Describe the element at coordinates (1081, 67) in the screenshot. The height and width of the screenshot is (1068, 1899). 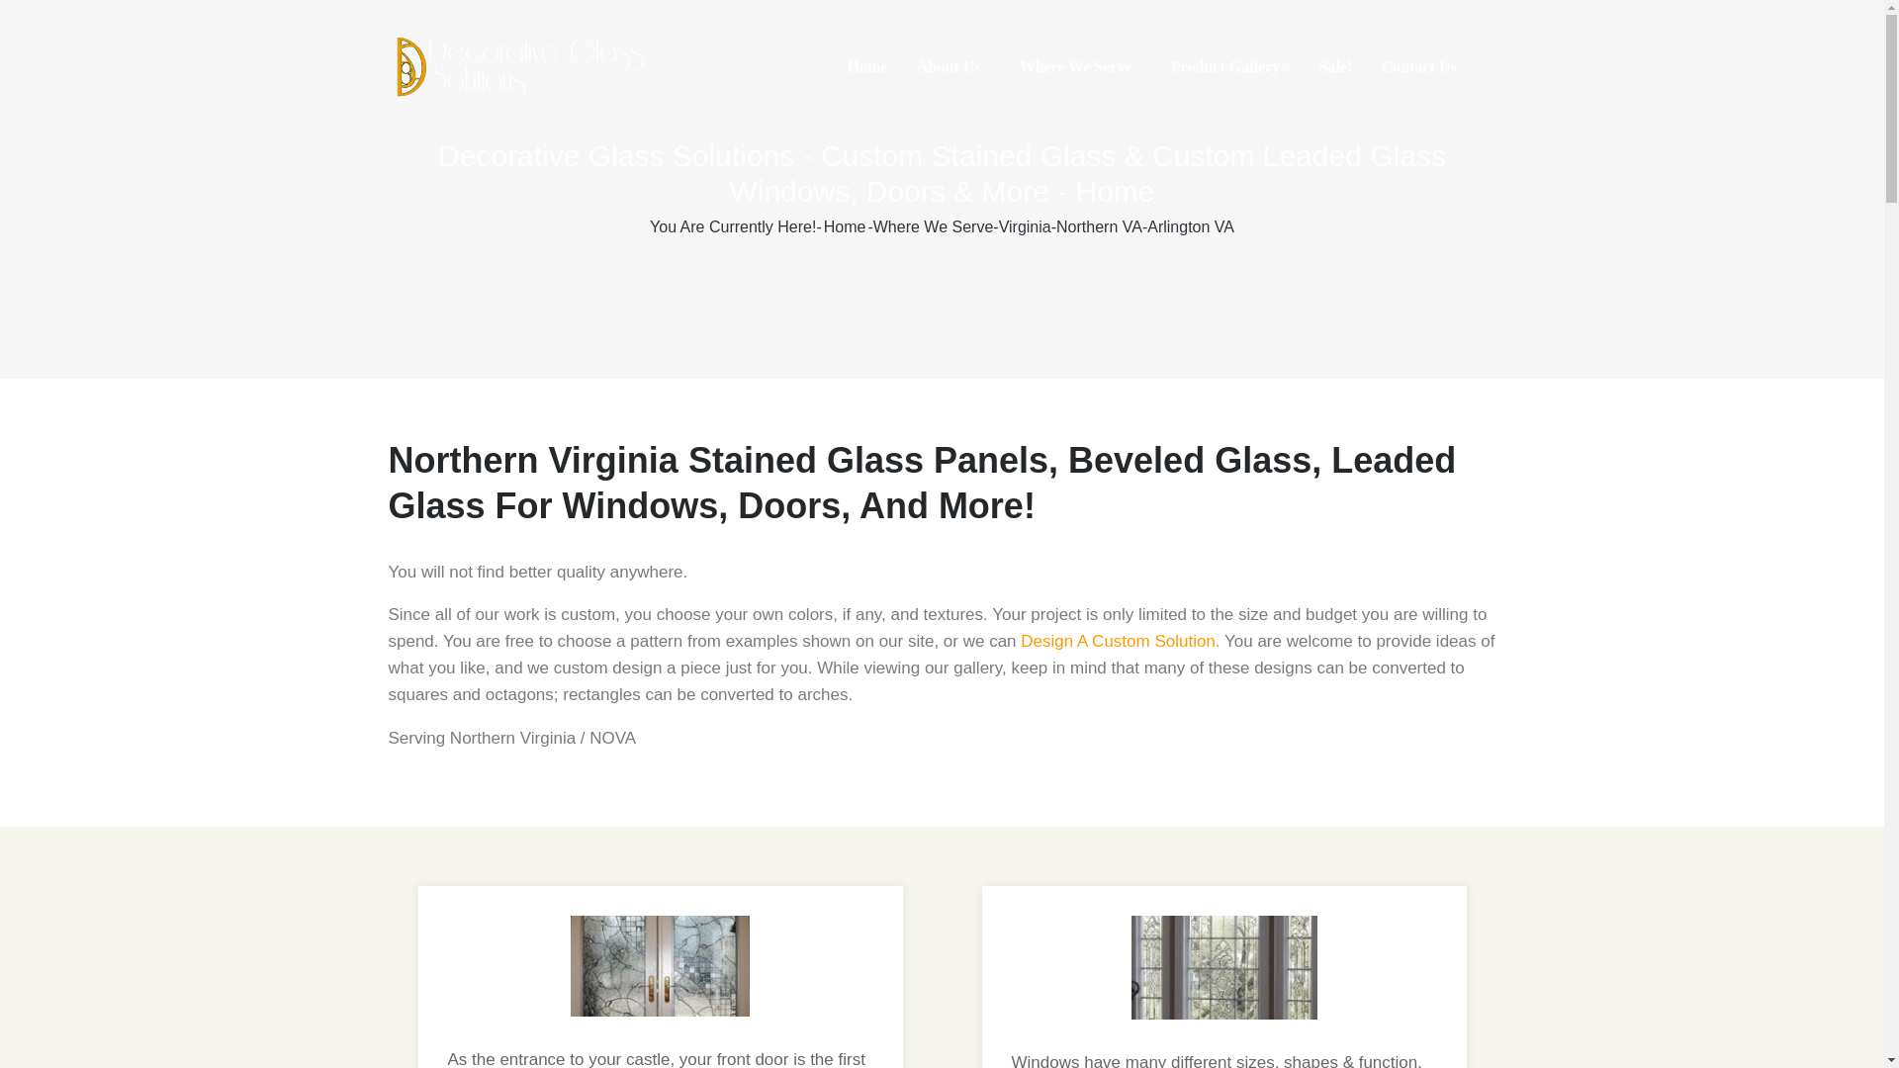
I see `Where We Serve` at that location.